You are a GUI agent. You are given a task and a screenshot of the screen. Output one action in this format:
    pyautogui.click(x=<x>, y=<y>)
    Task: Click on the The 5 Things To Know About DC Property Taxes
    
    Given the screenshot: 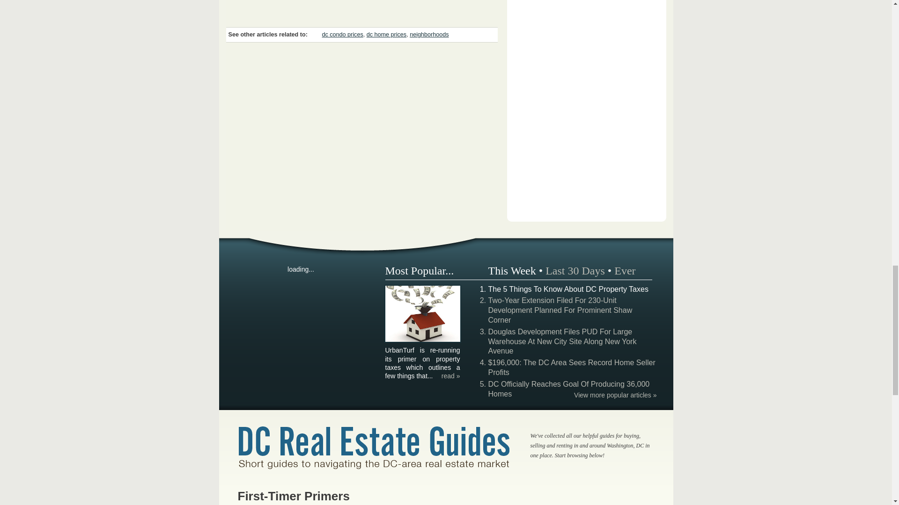 What is the action you would take?
    pyautogui.click(x=422, y=340)
    